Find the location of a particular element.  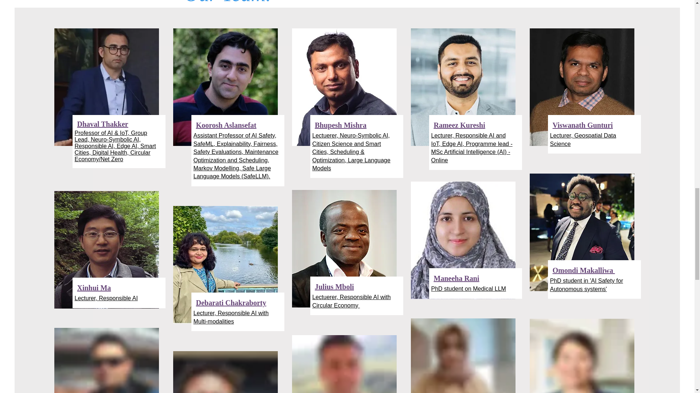

Julius Mboli is located at coordinates (335, 287).